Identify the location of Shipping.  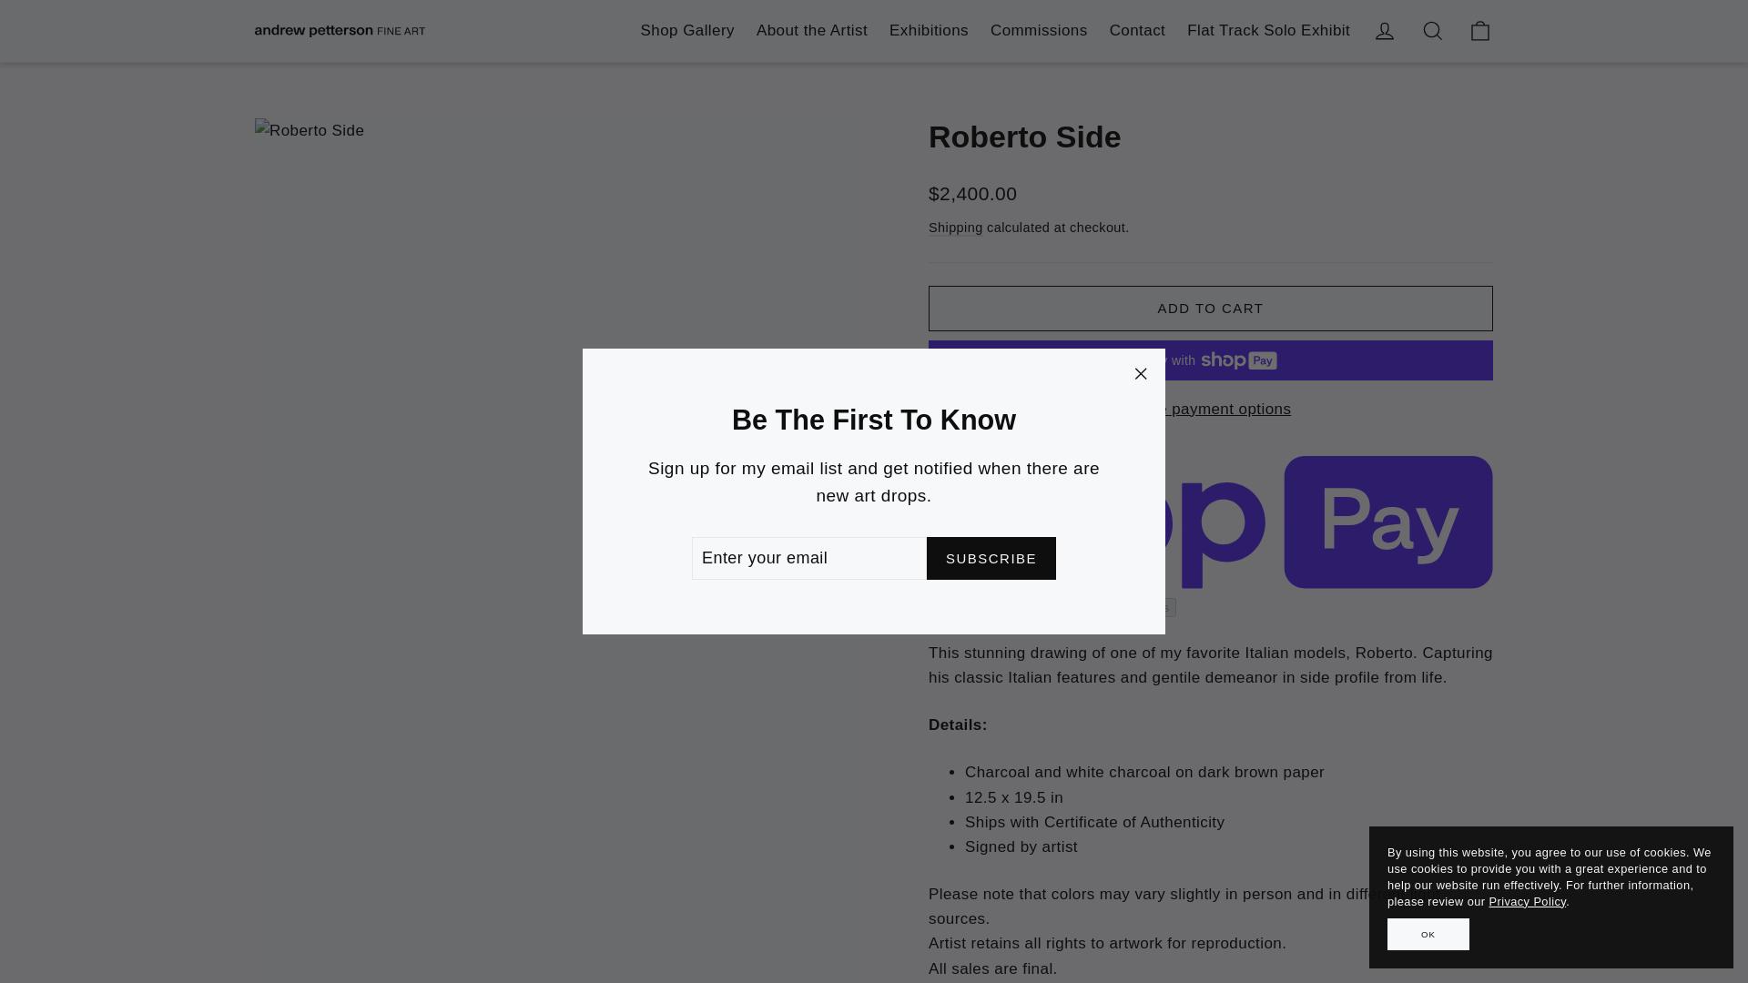
(955, 228).